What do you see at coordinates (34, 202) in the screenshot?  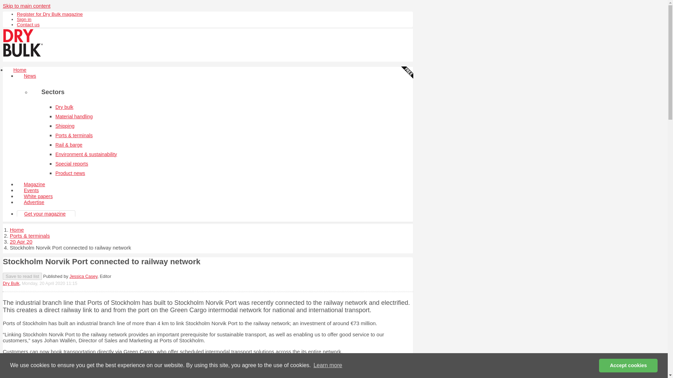 I see `Advertise` at bounding box center [34, 202].